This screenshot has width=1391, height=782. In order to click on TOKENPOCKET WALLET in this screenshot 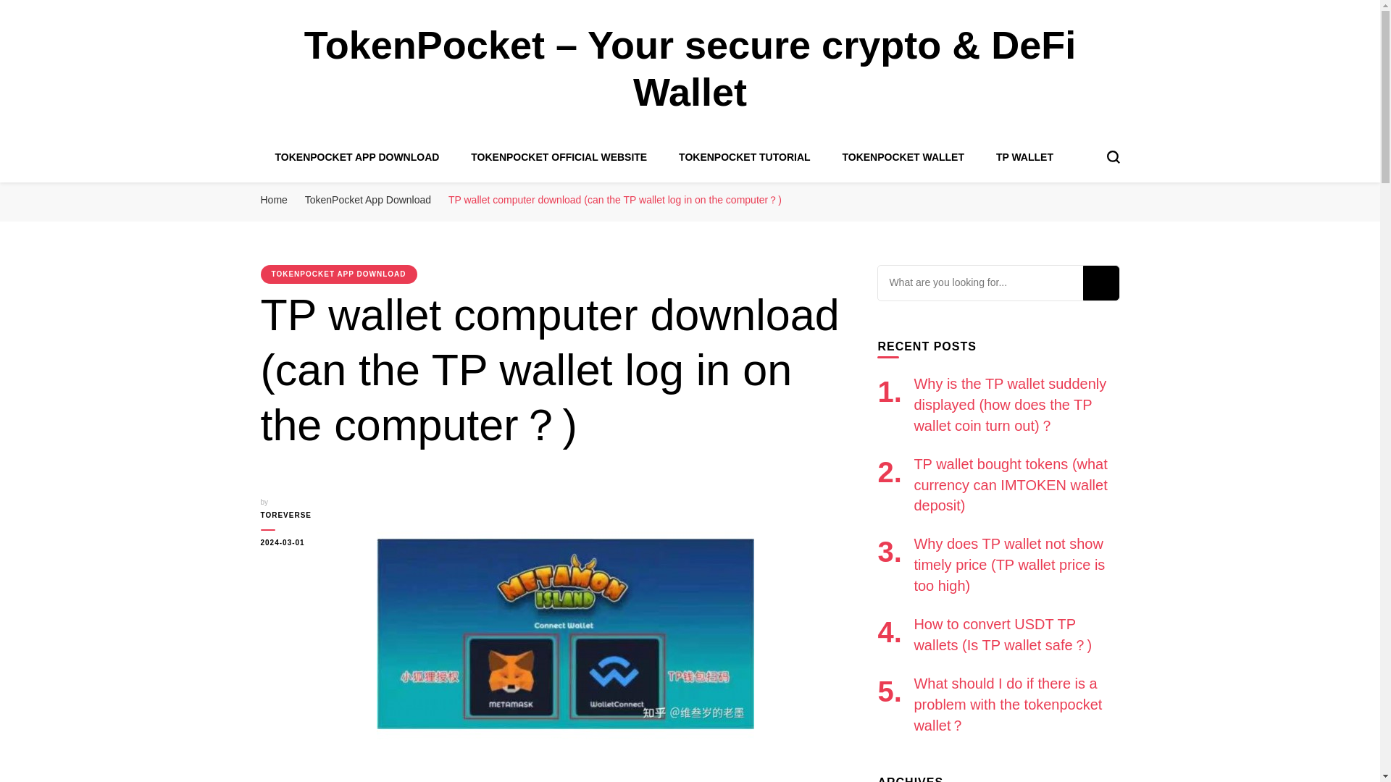, I will do `click(903, 156)`.